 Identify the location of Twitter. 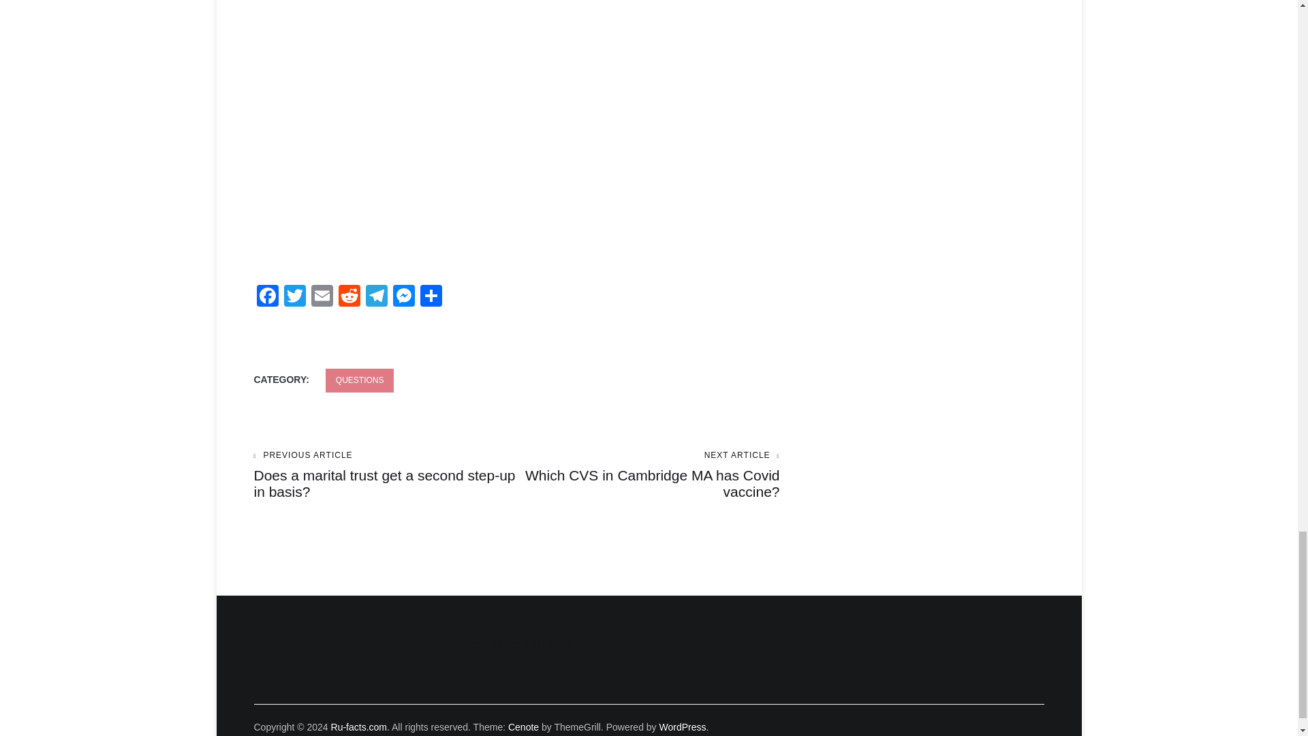
(376, 297).